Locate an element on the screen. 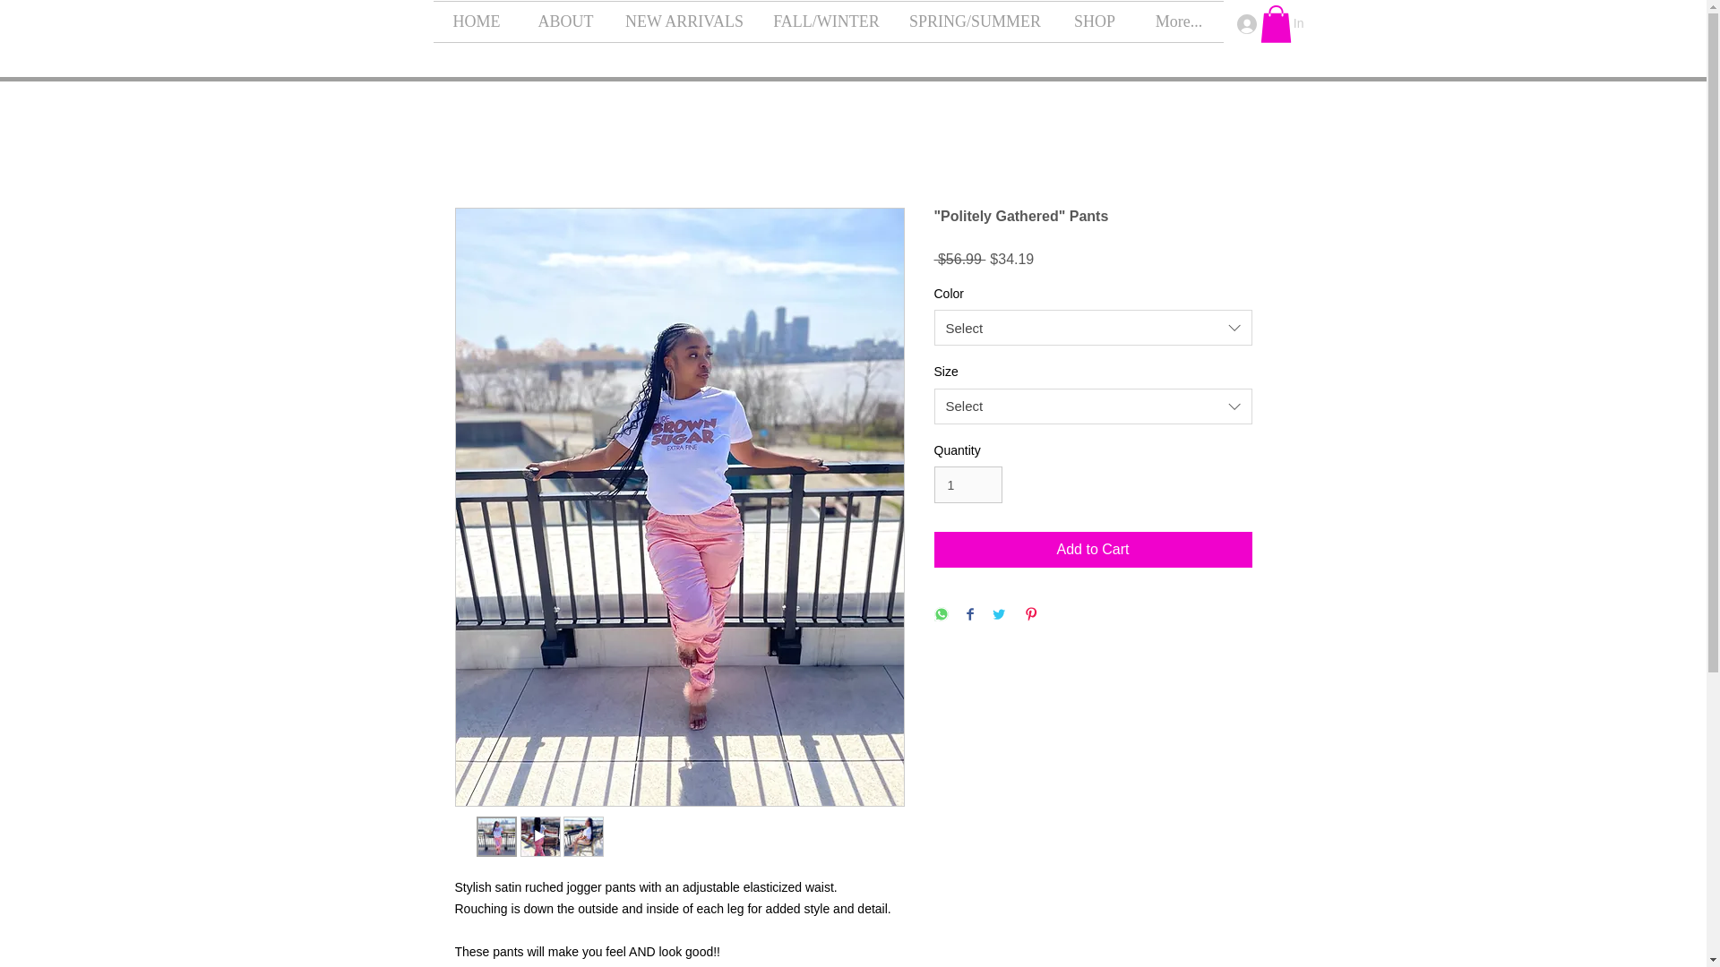  HOME is located at coordinates (477, 21).